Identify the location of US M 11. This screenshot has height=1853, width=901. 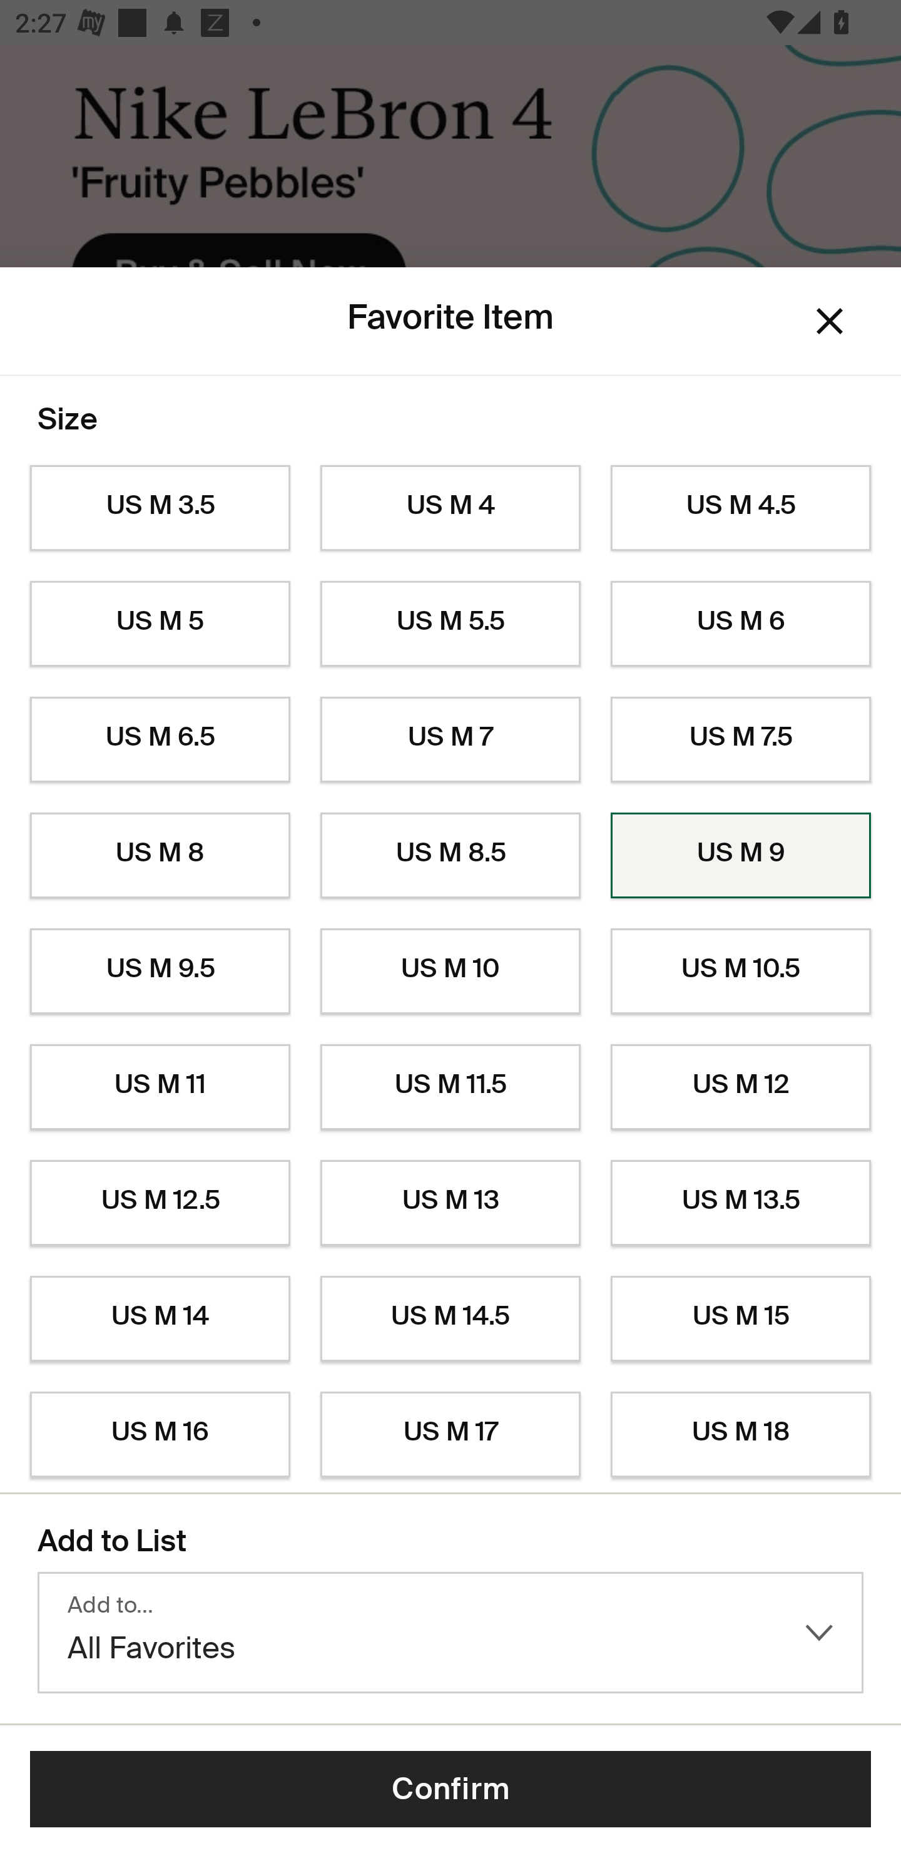
(160, 1087).